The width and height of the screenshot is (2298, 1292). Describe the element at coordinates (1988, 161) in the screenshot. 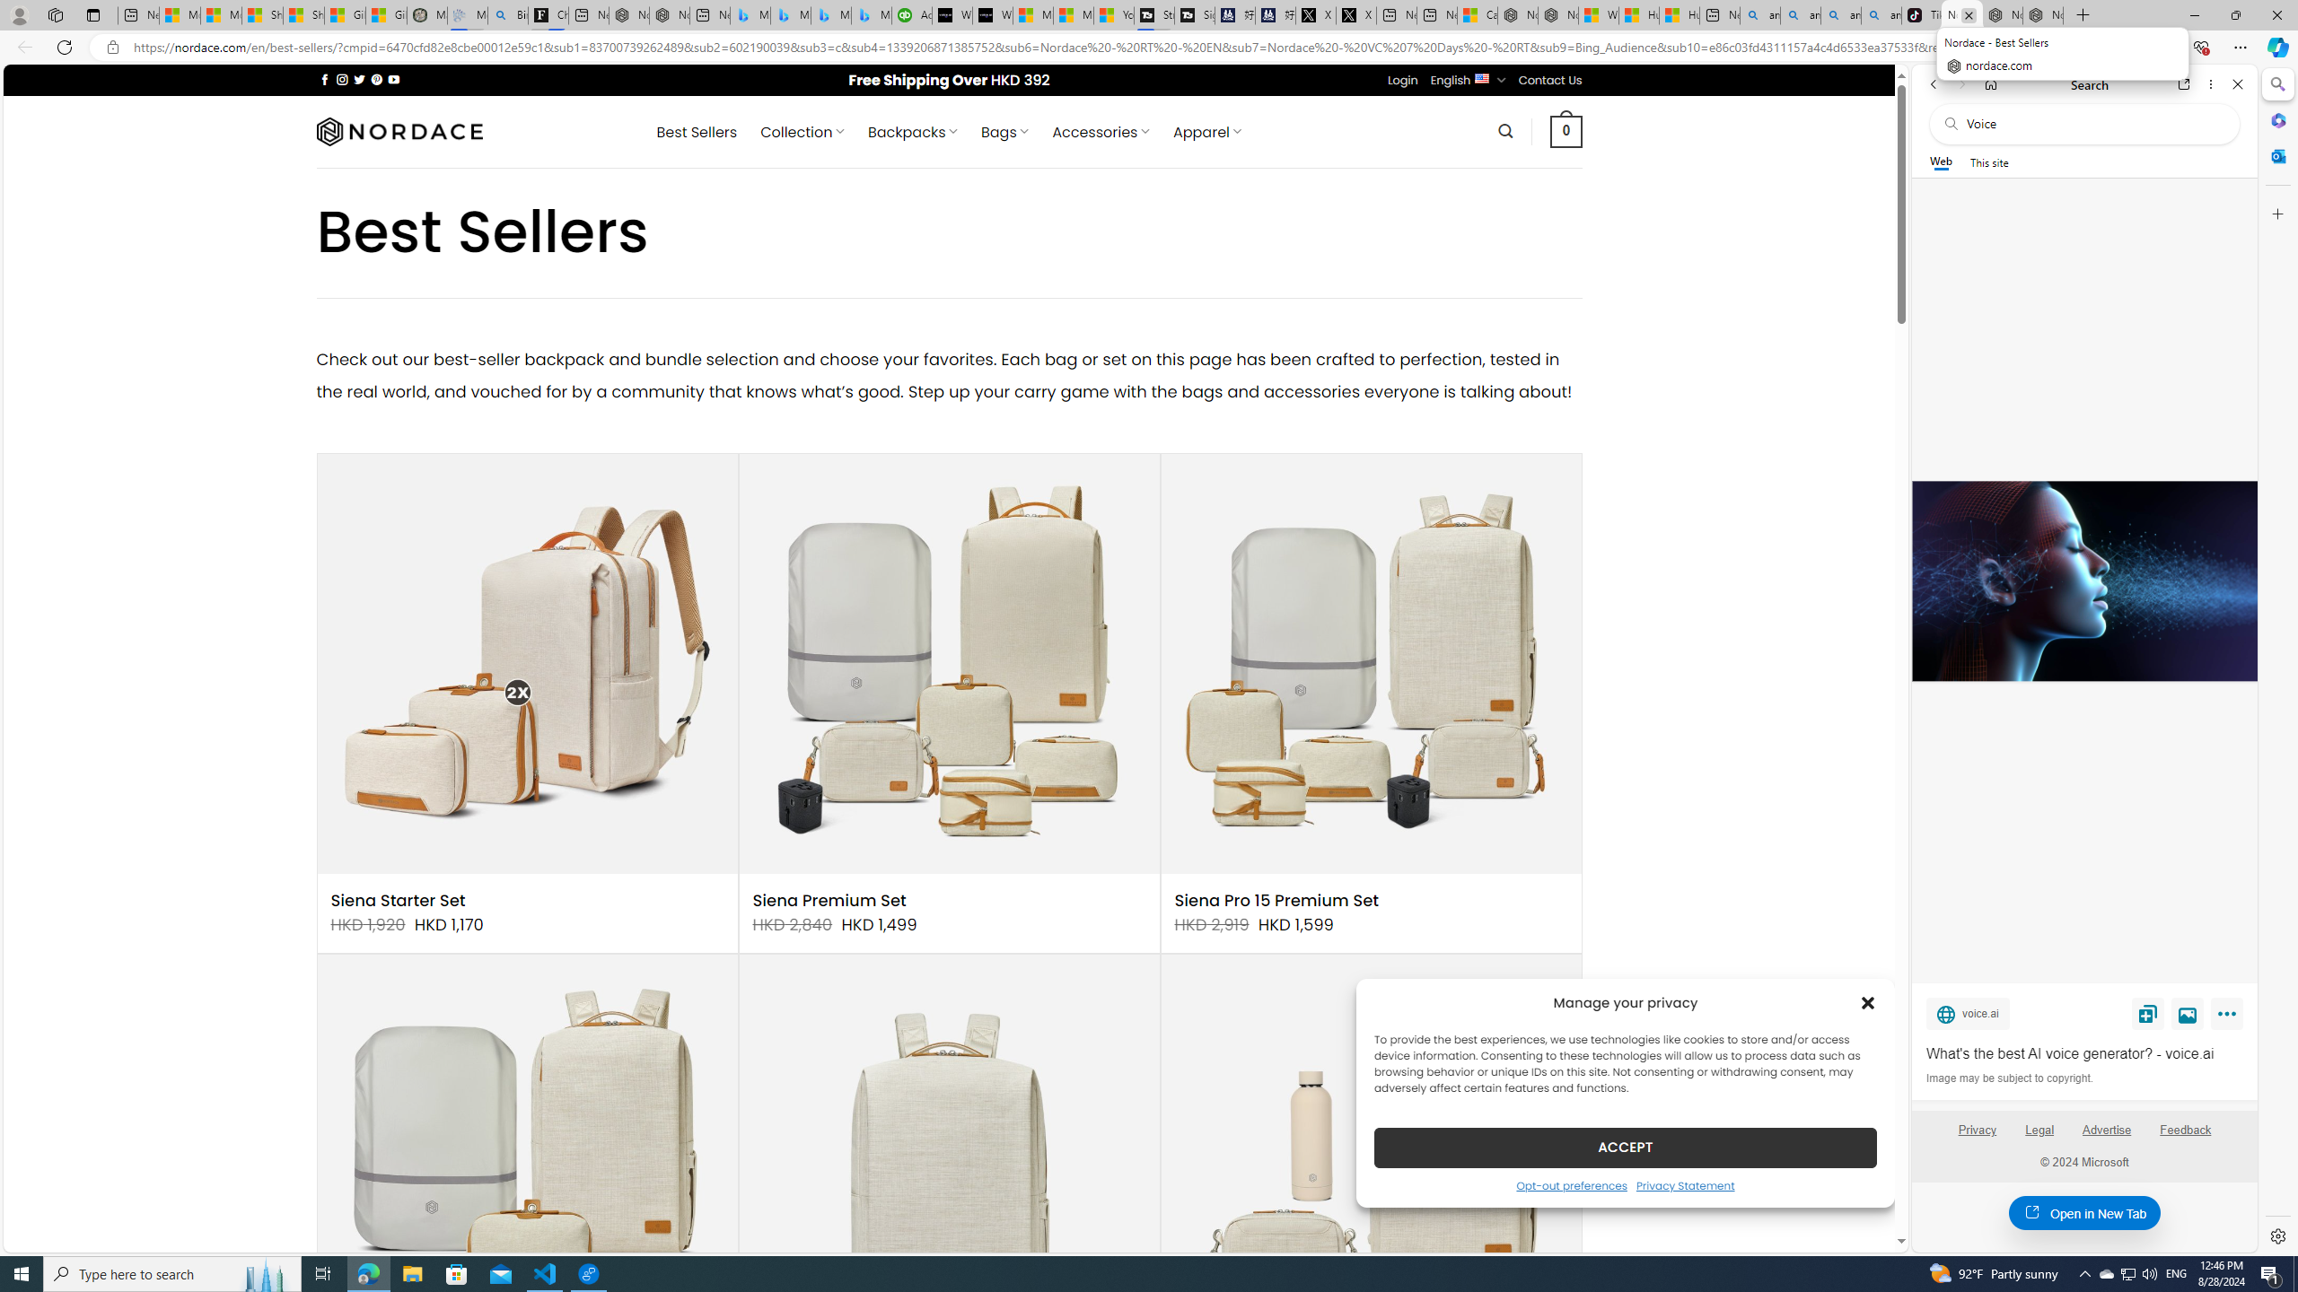

I see `This site scope` at that location.